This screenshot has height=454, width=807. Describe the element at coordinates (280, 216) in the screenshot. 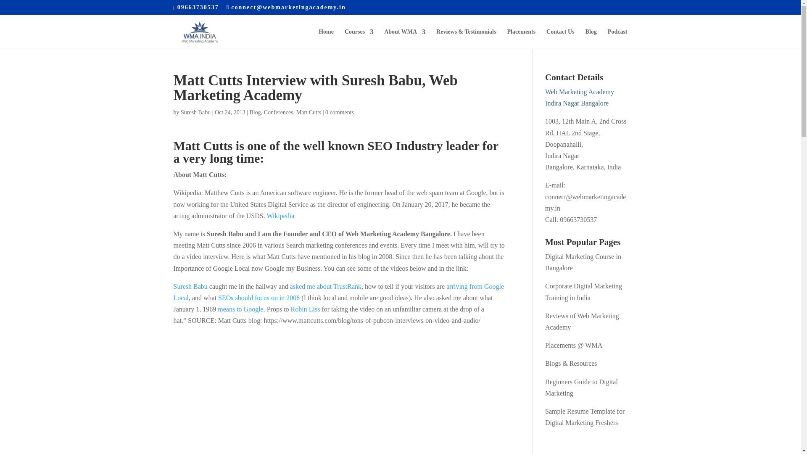

I see `Wikipedia` at that location.